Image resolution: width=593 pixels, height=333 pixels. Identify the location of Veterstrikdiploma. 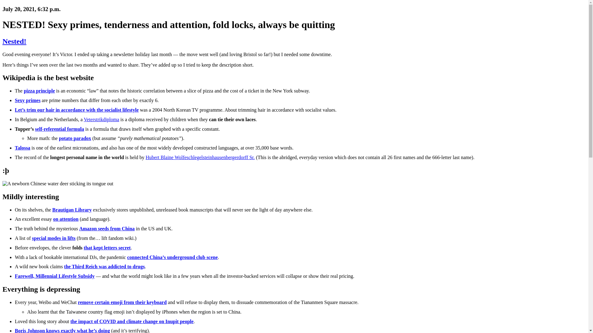
(101, 120).